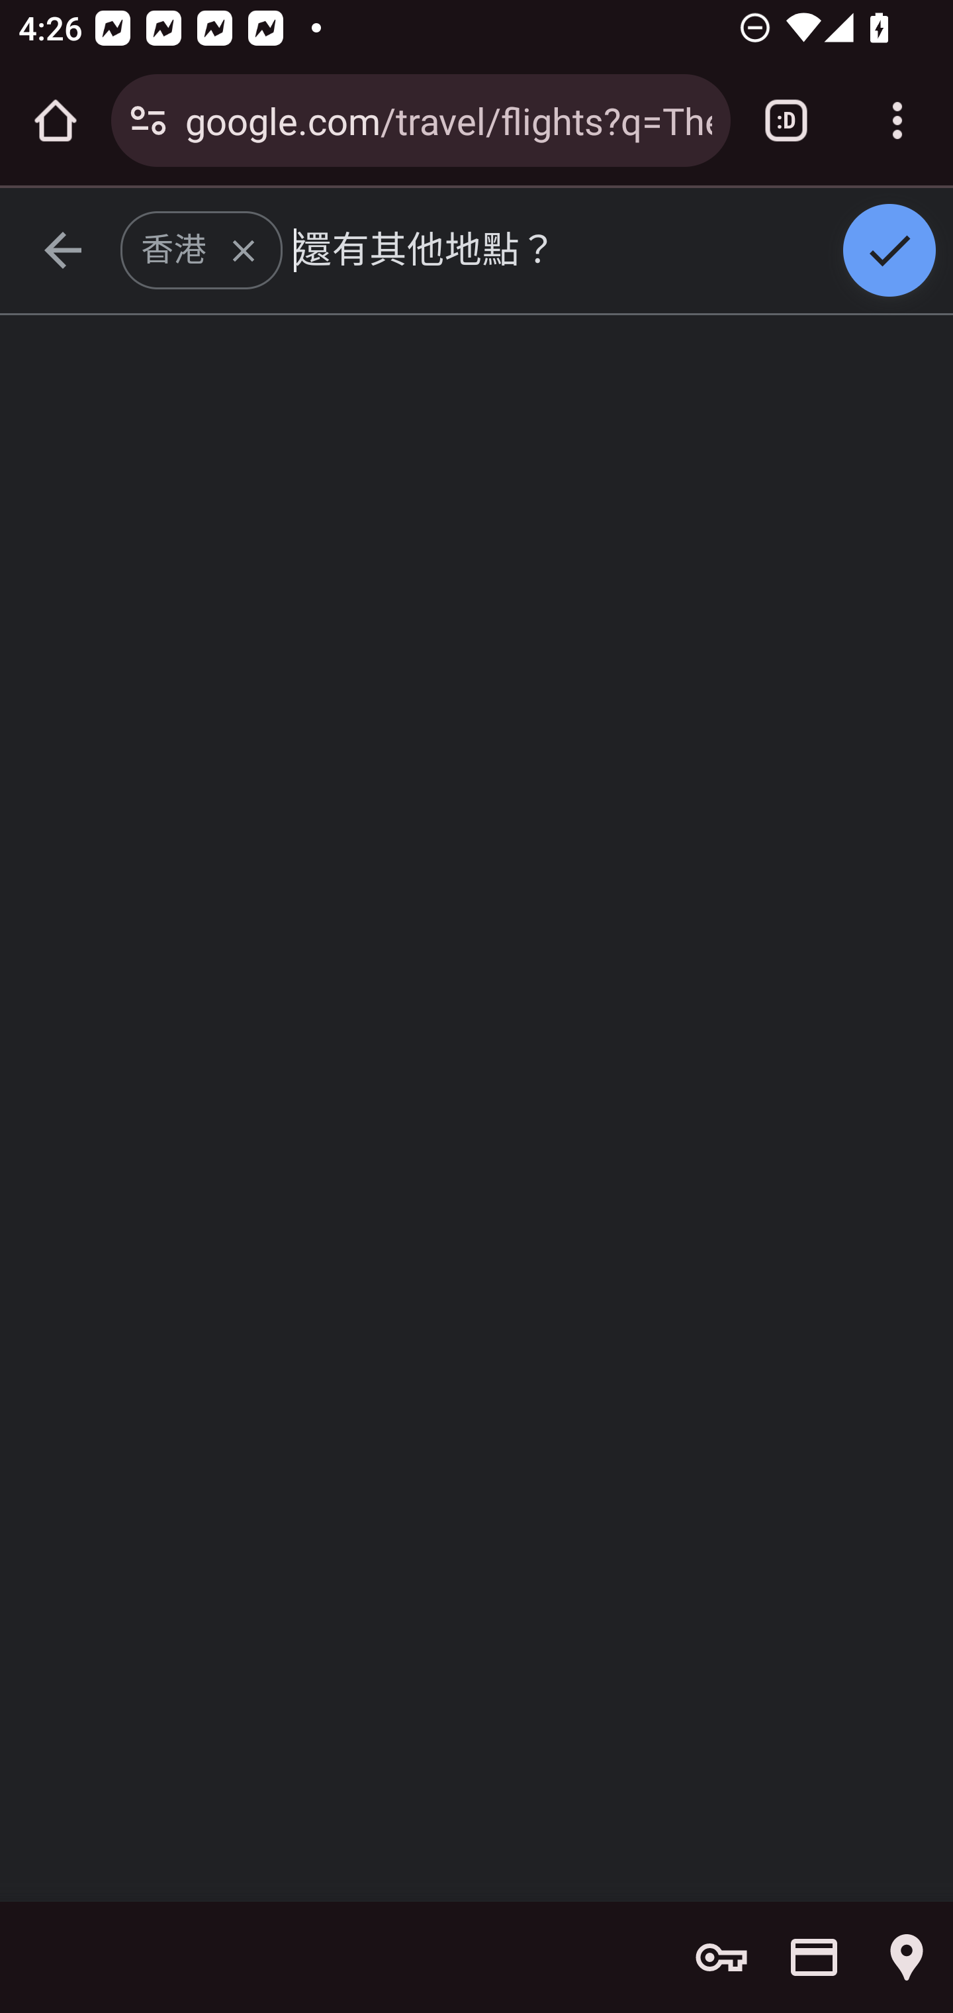  I want to click on Show saved payment methods, so click(814, 1957).